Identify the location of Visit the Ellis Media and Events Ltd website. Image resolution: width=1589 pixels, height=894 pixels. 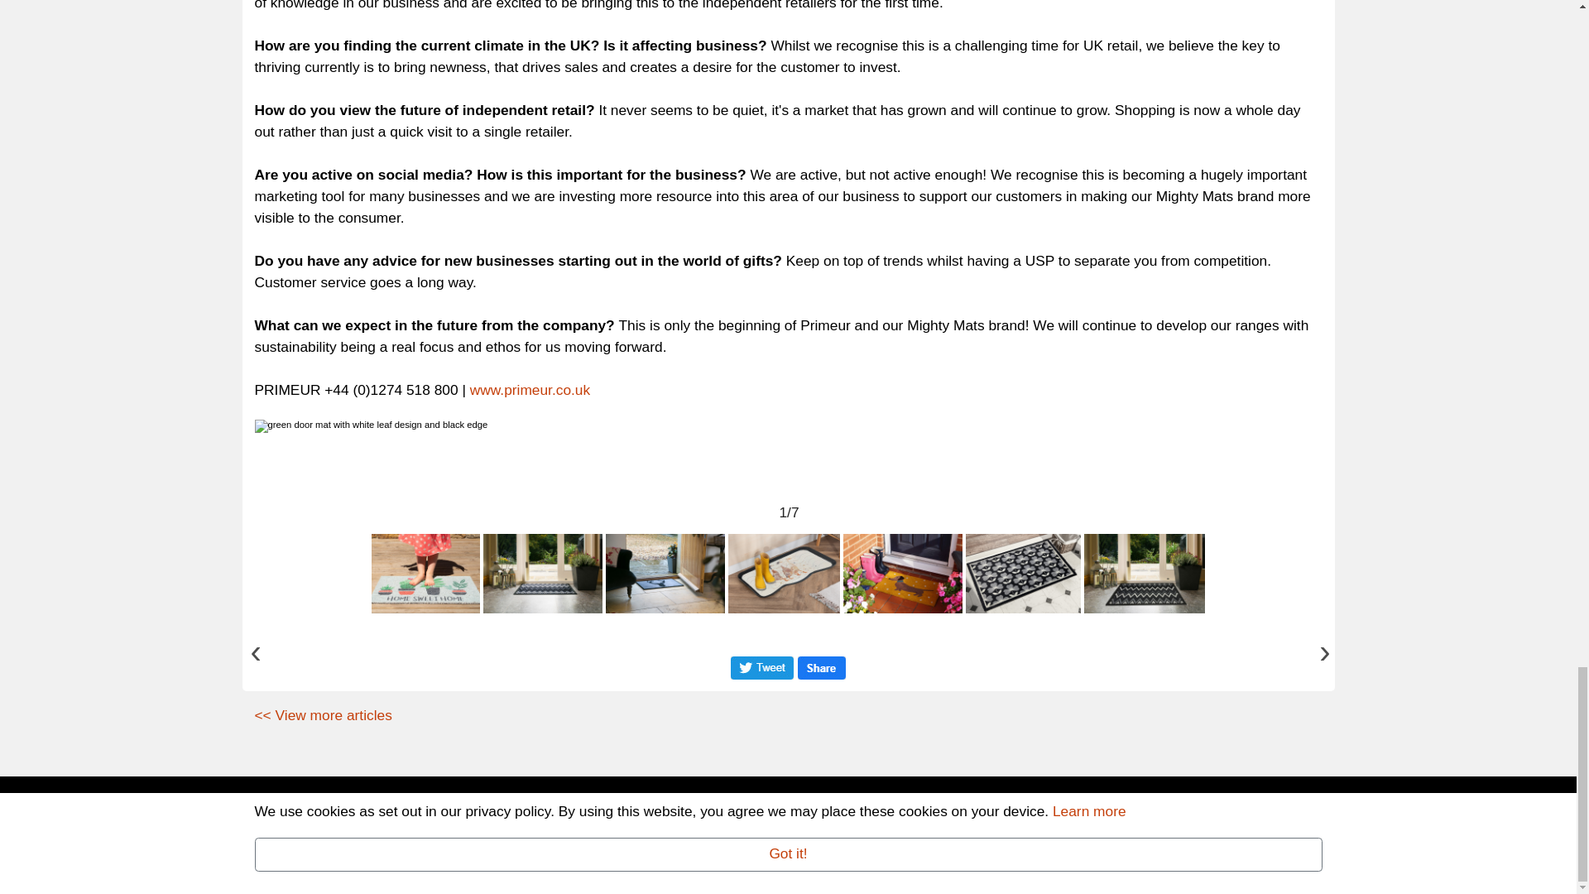
(386, 868).